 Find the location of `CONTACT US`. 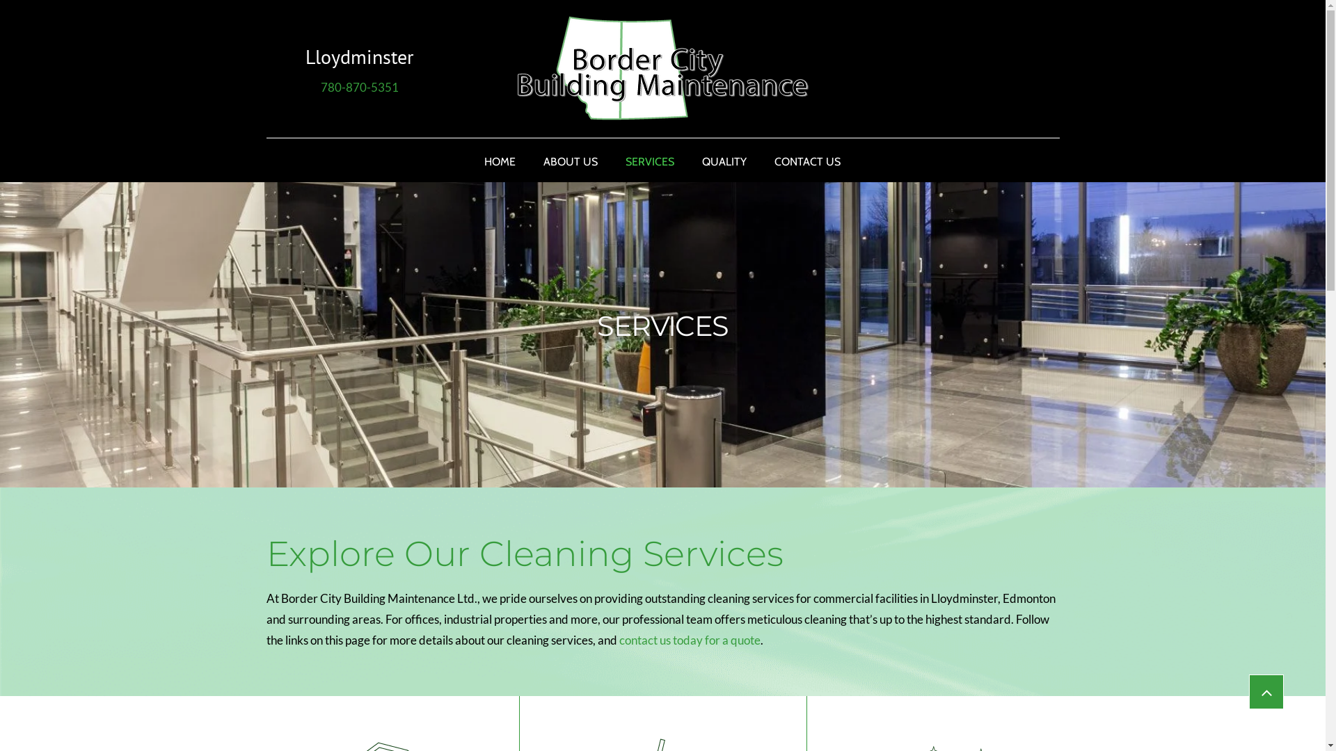

CONTACT US is located at coordinates (807, 161).